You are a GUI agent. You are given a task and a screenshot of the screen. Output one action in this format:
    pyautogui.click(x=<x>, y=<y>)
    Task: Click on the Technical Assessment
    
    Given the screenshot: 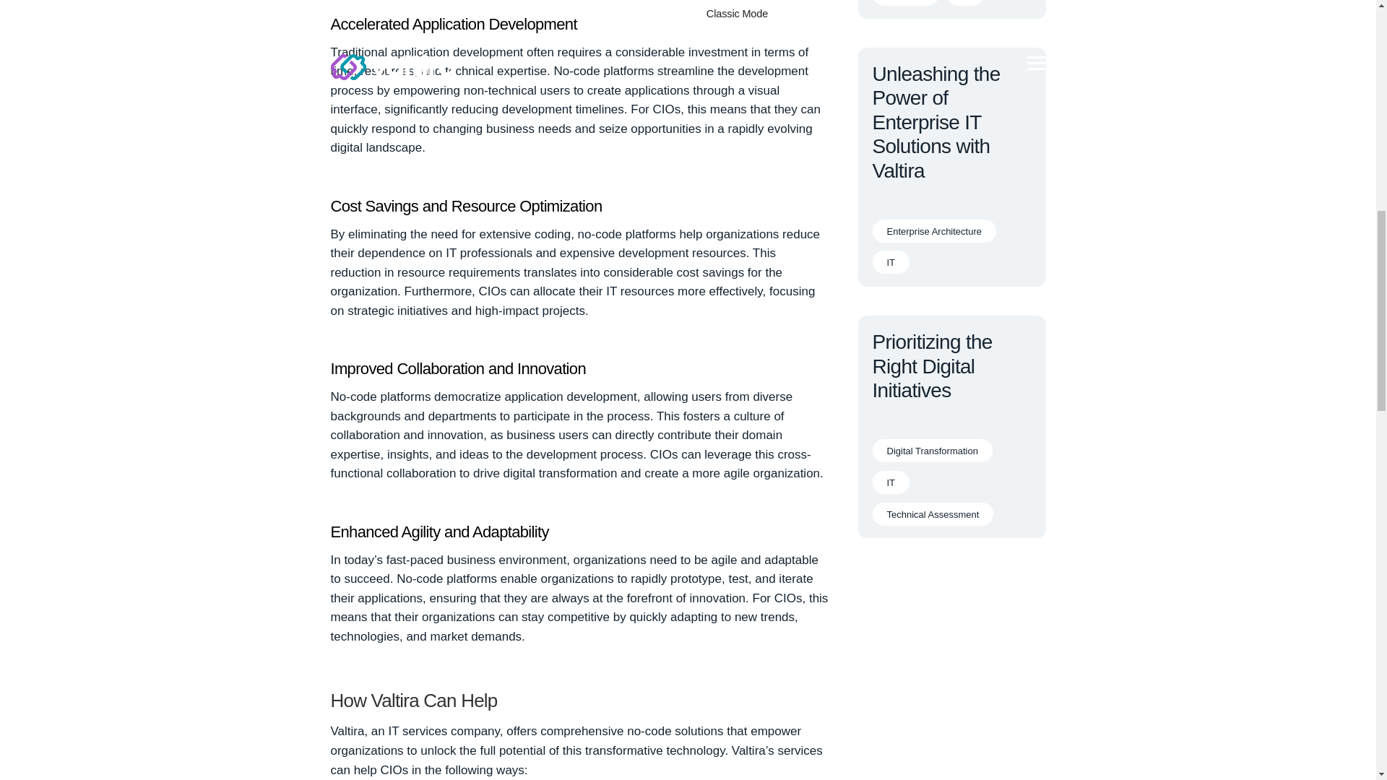 What is the action you would take?
    pyautogui.click(x=933, y=513)
    